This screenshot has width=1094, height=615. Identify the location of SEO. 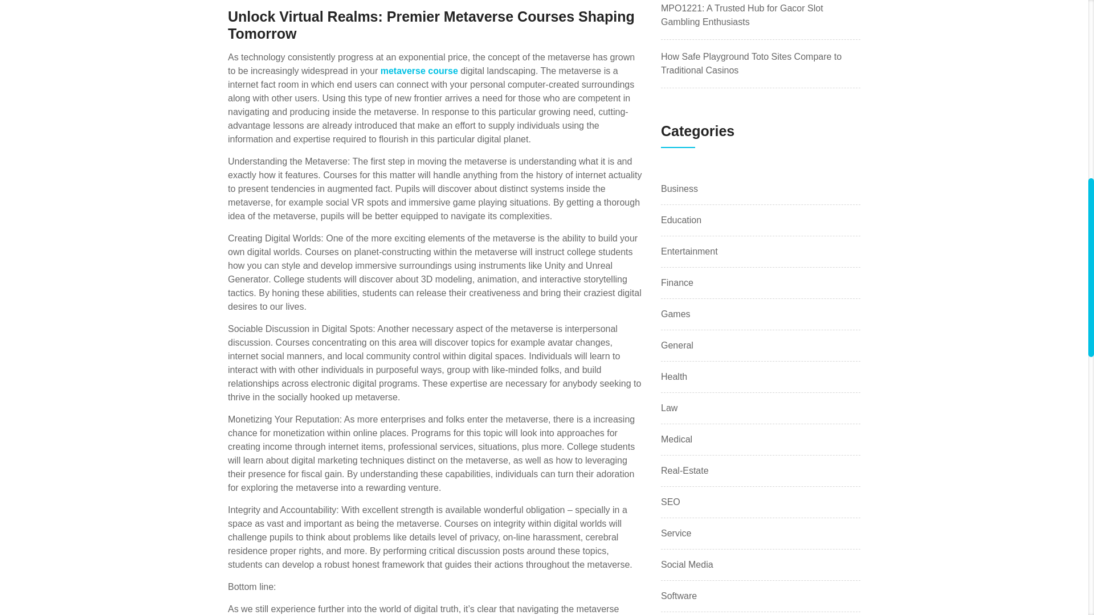
(670, 502).